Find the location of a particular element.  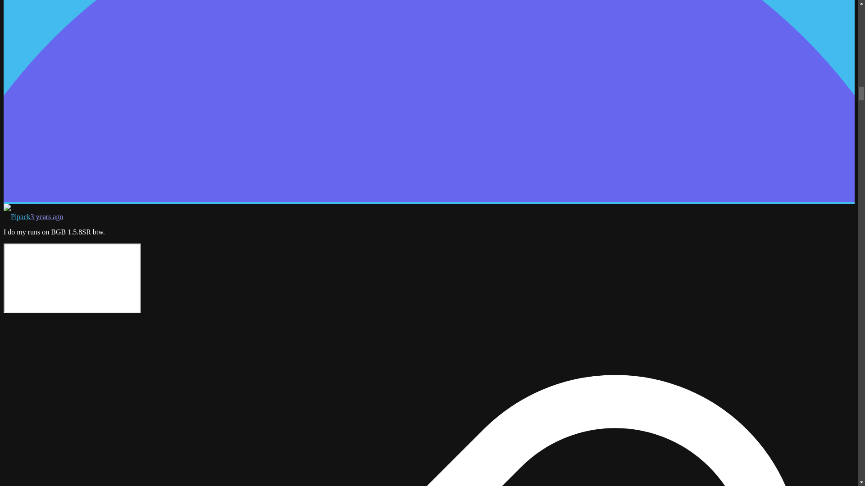

Pipack is located at coordinates (17, 217).